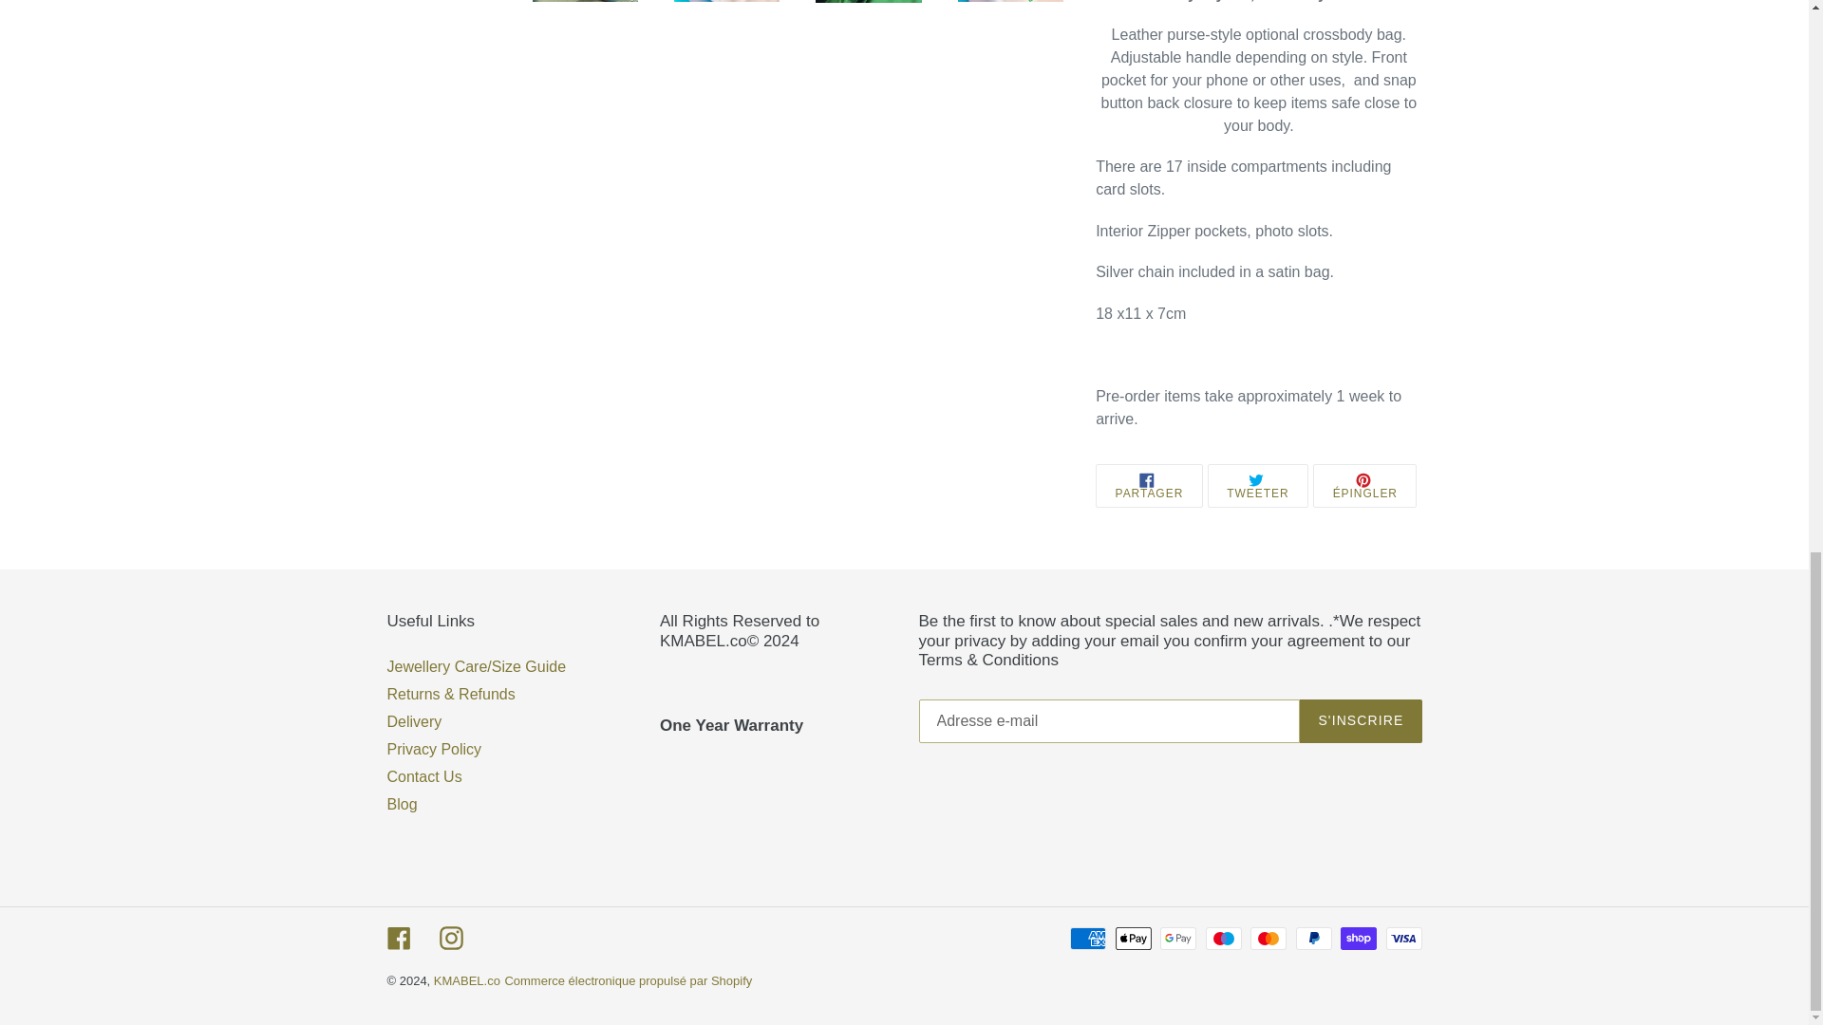 This screenshot has height=1025, width=1823. What do you see at coordinates (435, 749) in the screenshot?
I see `Privacy Policy` at bounding box center [435, 749].